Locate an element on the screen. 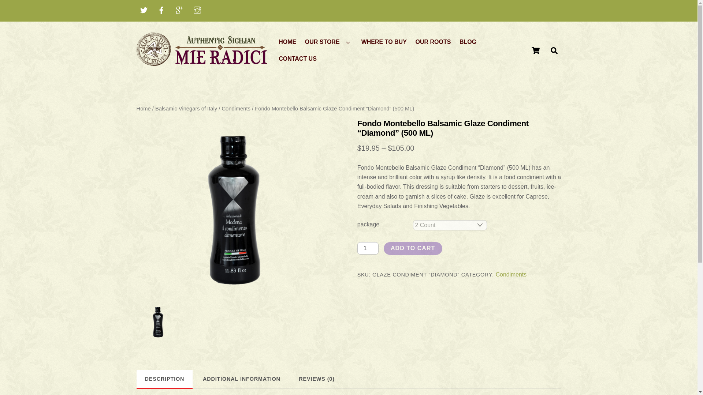 This screenshot has width=703, height=395. ADD TO CART is located at coordinates (413, 248).